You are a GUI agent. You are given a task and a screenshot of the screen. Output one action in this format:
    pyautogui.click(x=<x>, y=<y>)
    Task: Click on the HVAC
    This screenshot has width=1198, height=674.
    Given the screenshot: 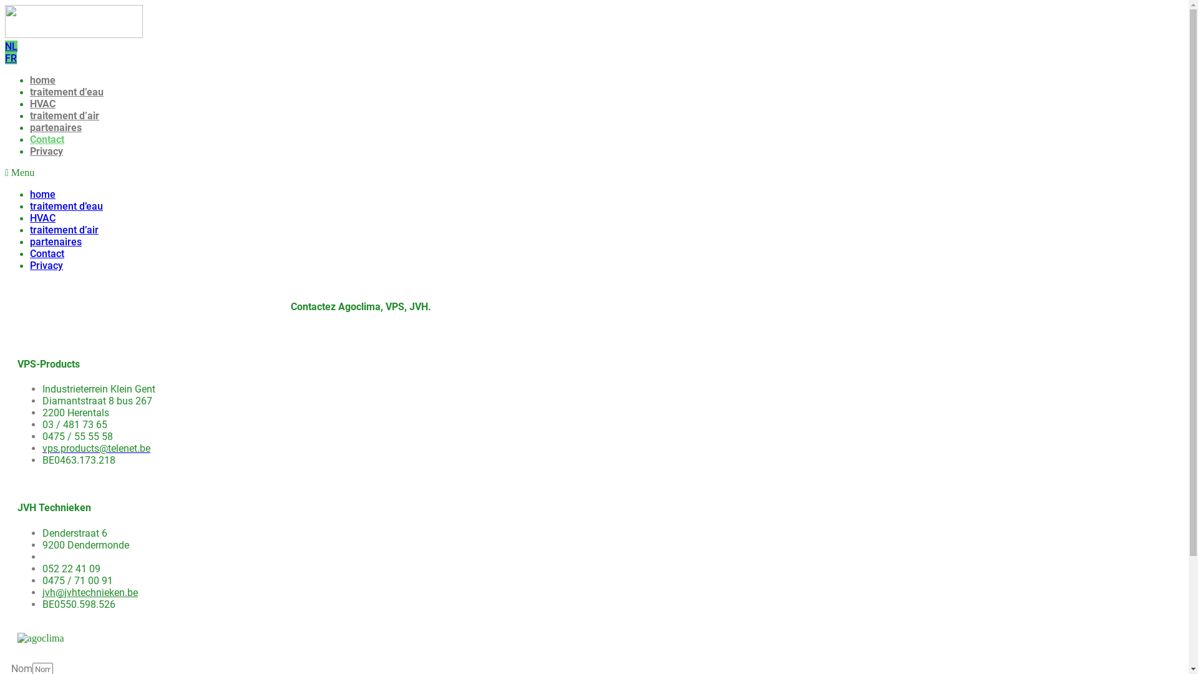 What is the action you would take?
    pyautogui.click(x=42, y=104)
    